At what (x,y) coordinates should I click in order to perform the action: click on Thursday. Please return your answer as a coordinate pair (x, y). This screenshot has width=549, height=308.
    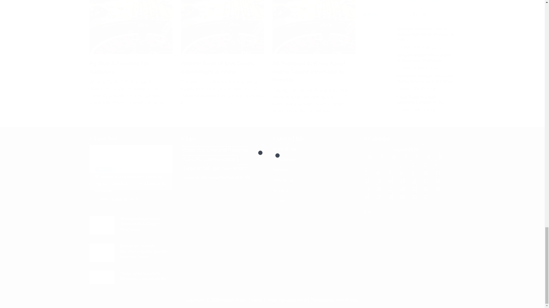
    Looking at the image, I should click on (405, 157).